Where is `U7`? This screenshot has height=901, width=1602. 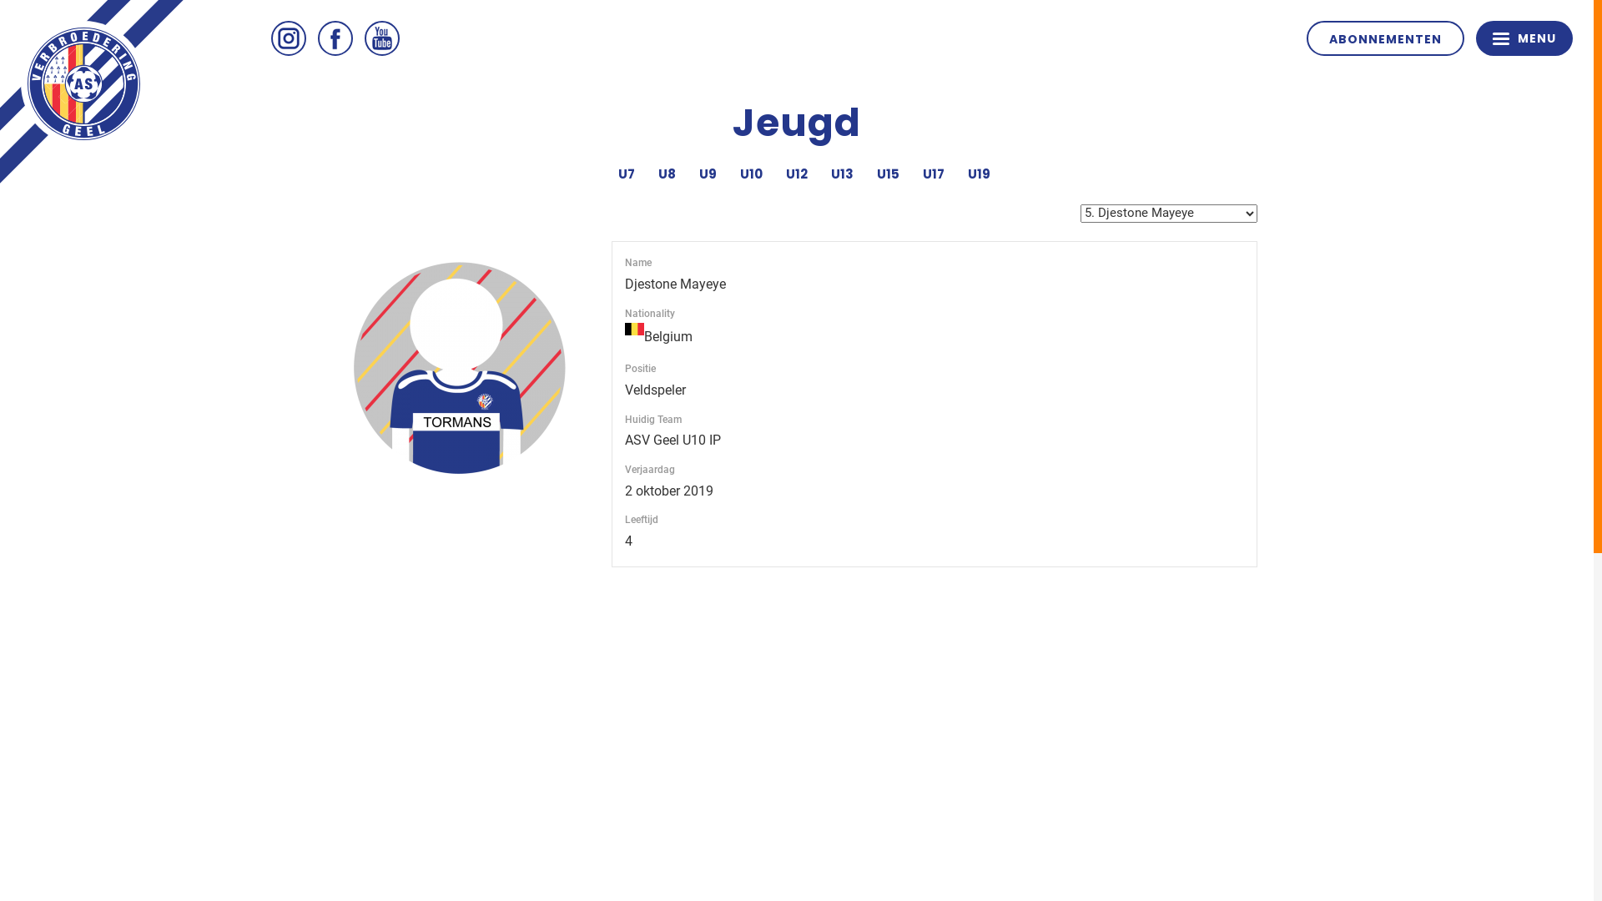 U7 is located at coordinates (627, 174).